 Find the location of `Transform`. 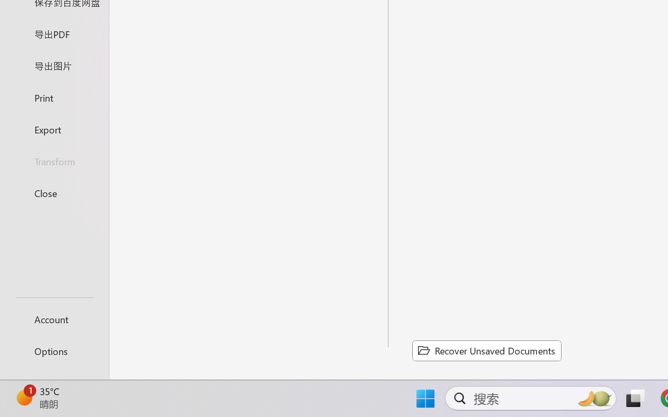

Transform is located at coordinates (54, 162).